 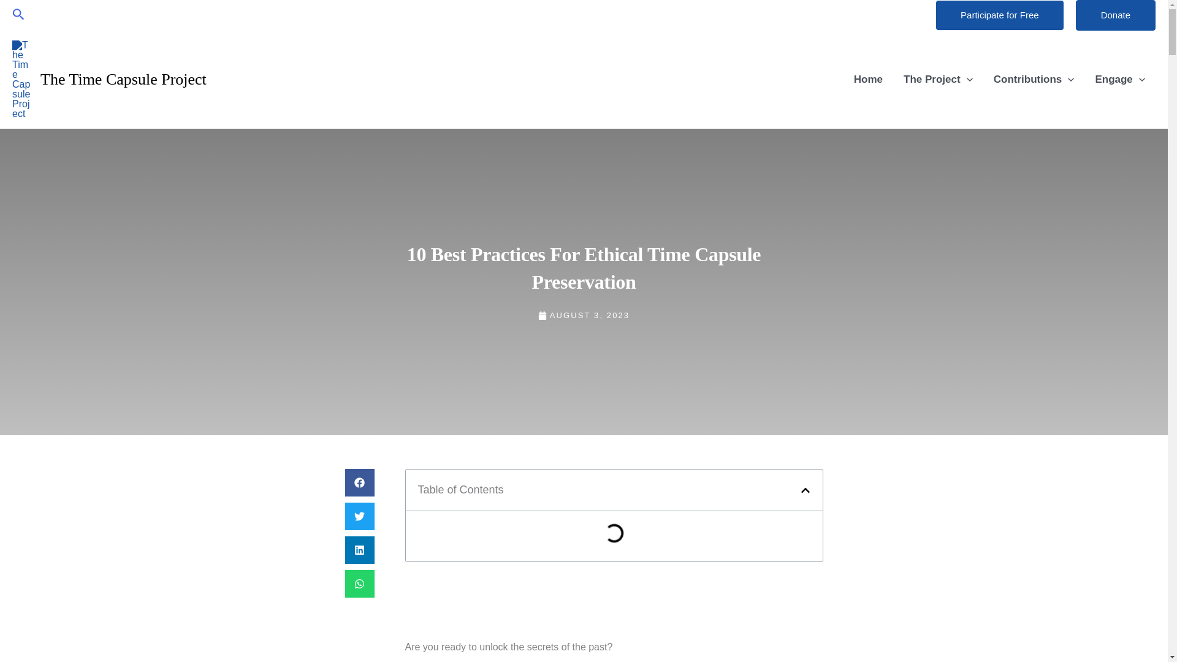 What do you see at coordinates (1034, 80) in the screenshot?
I see `Contributions` at bounding box center [1034, 80].